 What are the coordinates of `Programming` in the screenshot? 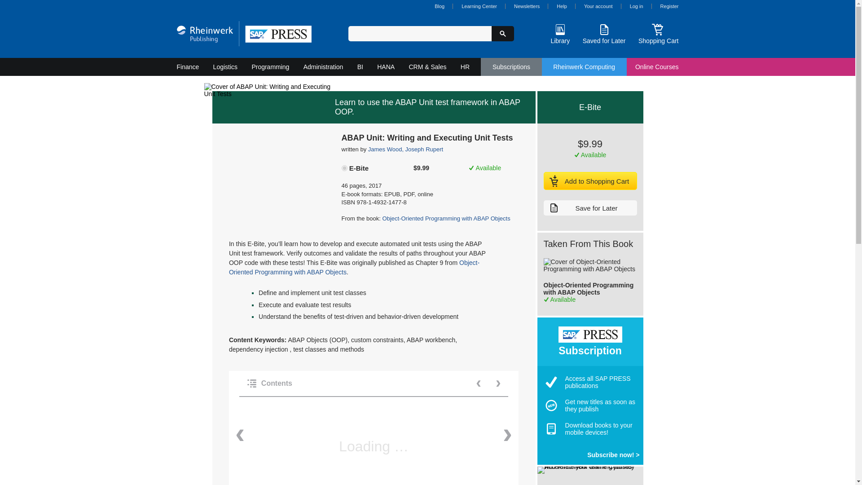 It's located at (270, 66).